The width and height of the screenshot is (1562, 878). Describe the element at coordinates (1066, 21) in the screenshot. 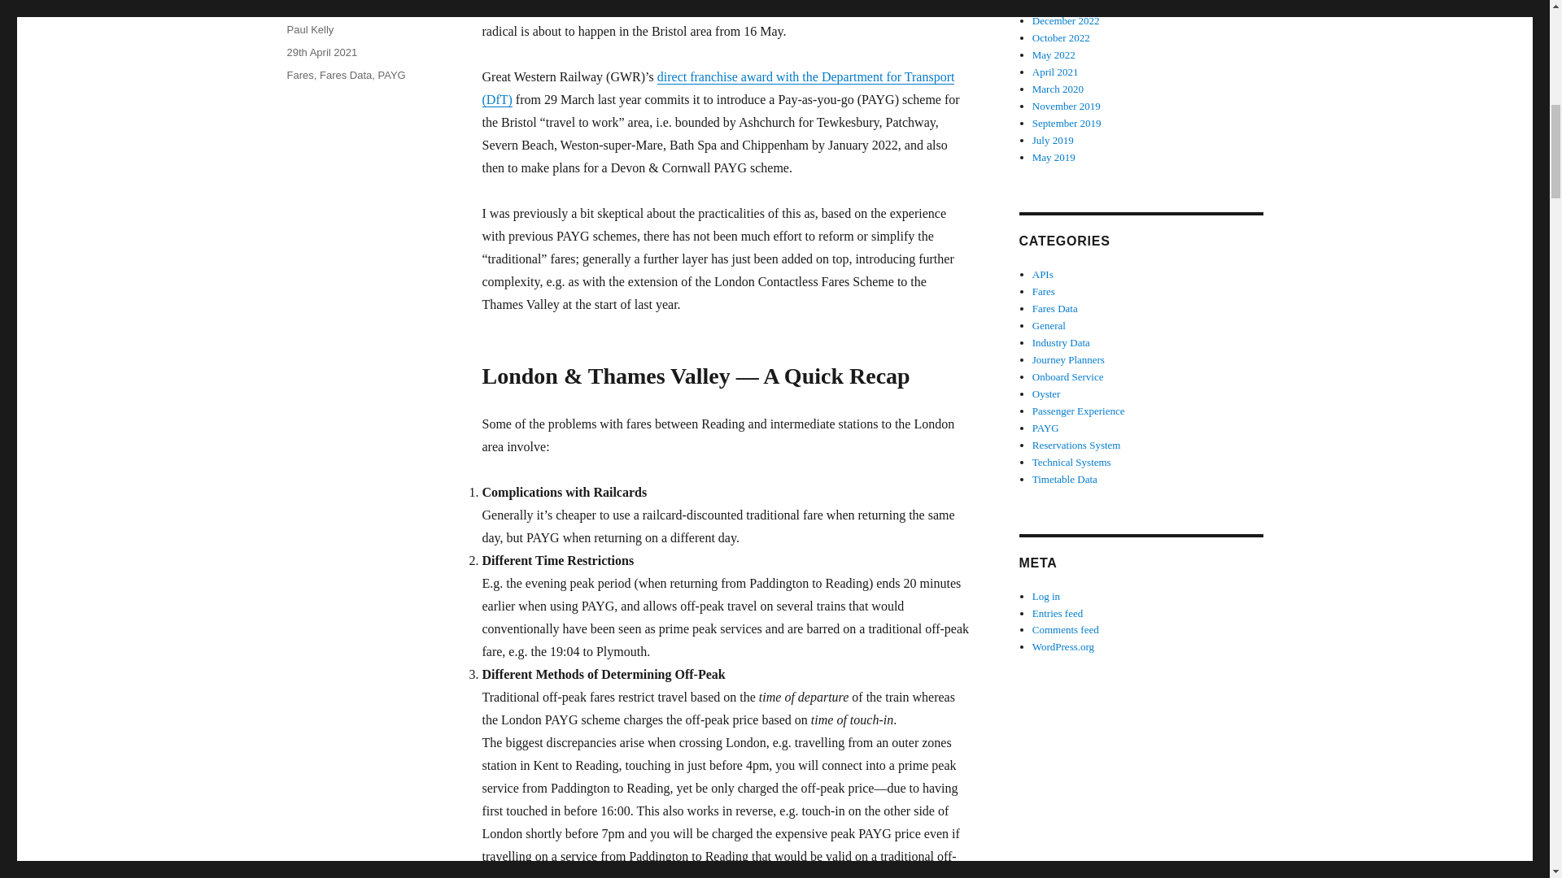

I see `December 2022` at that location.